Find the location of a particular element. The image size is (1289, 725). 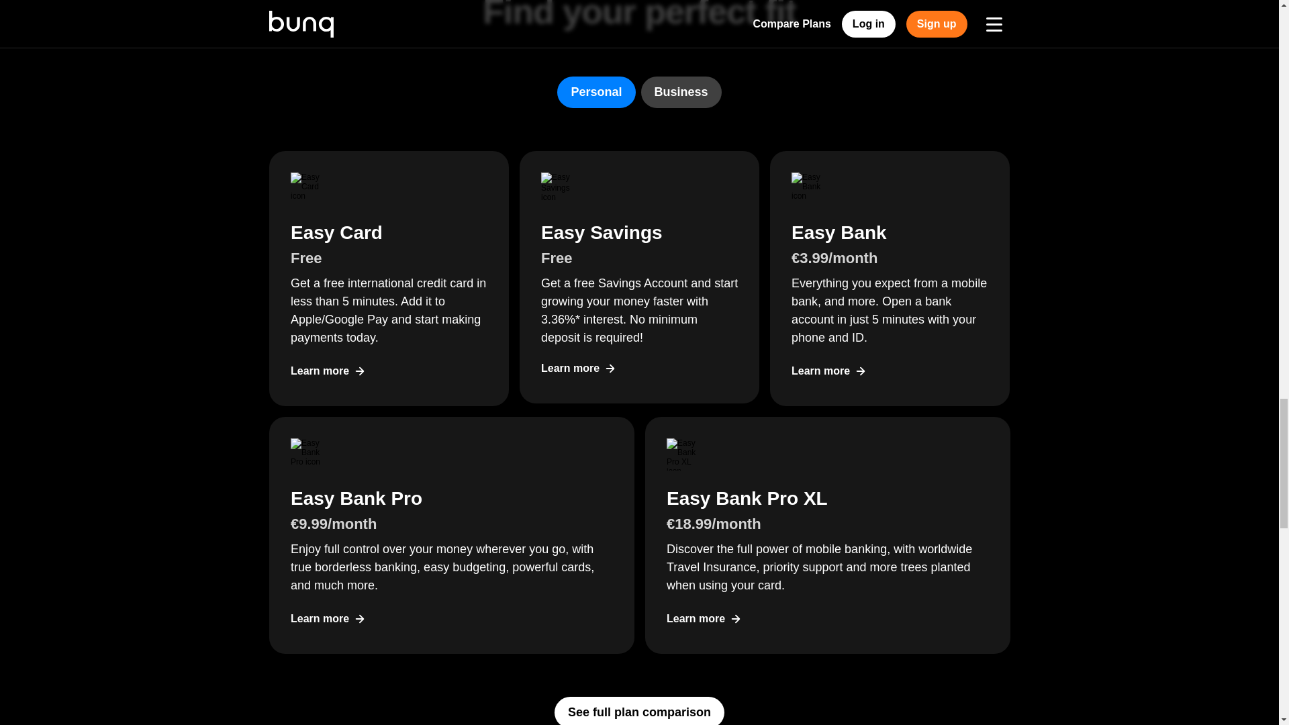

Learn more is located at coordinates (328, 618).